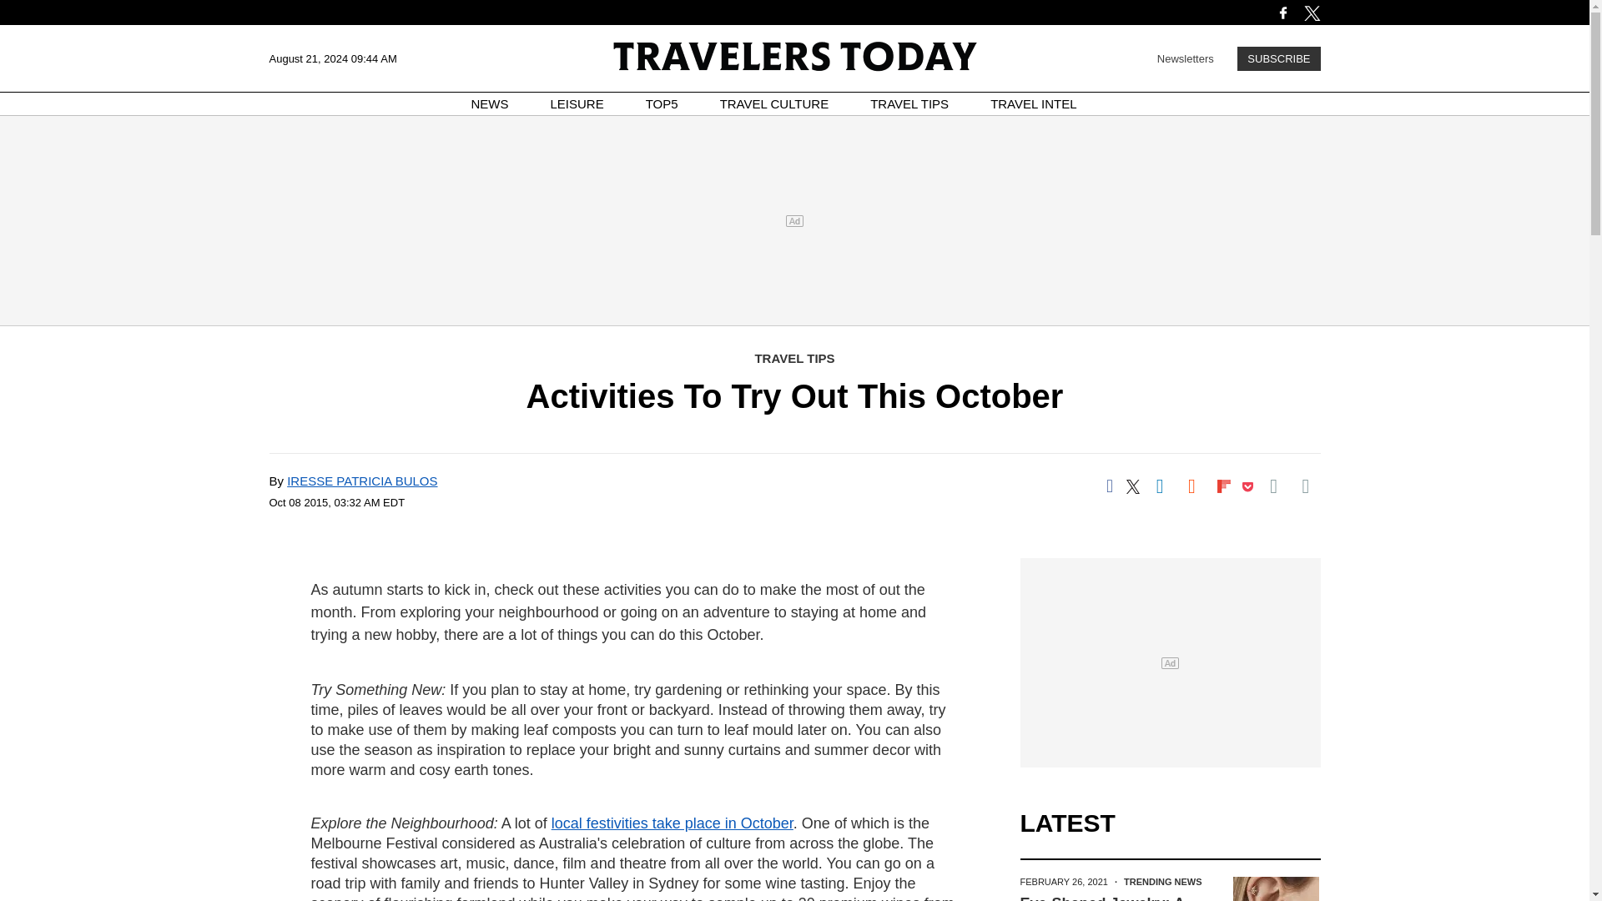 This screenshot has height=901, width=1602. I want to click on NEWS, so click(490, 103).